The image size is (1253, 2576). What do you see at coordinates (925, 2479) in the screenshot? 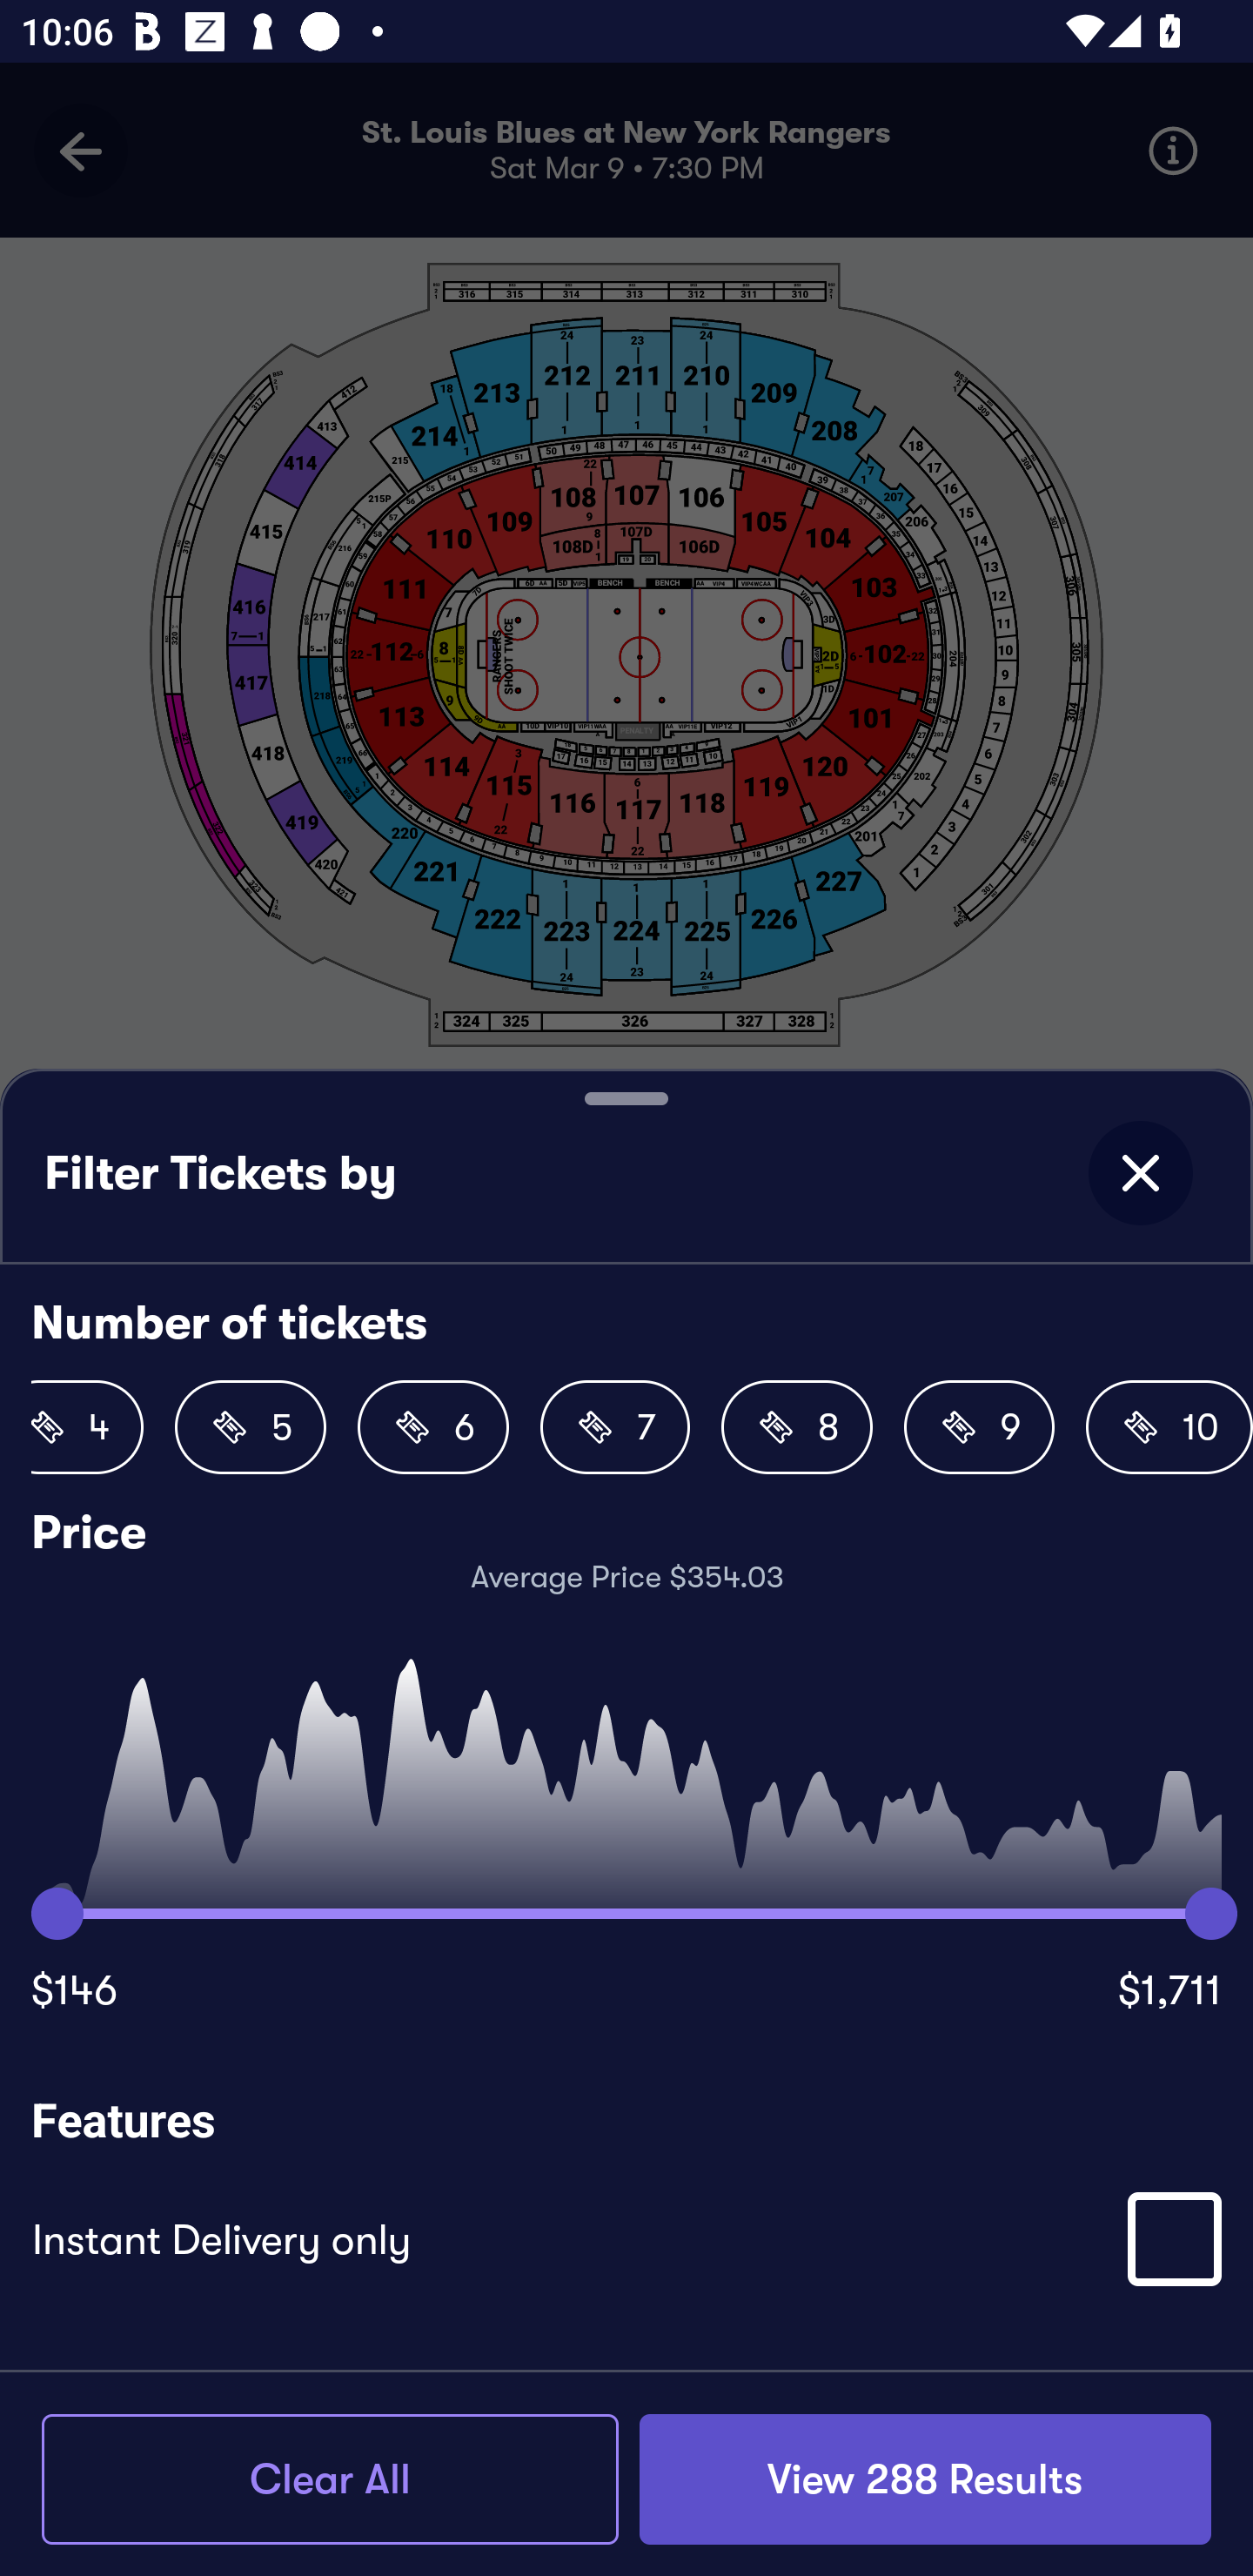
I see `View 288 Results` at bounding box center [925, 2479].